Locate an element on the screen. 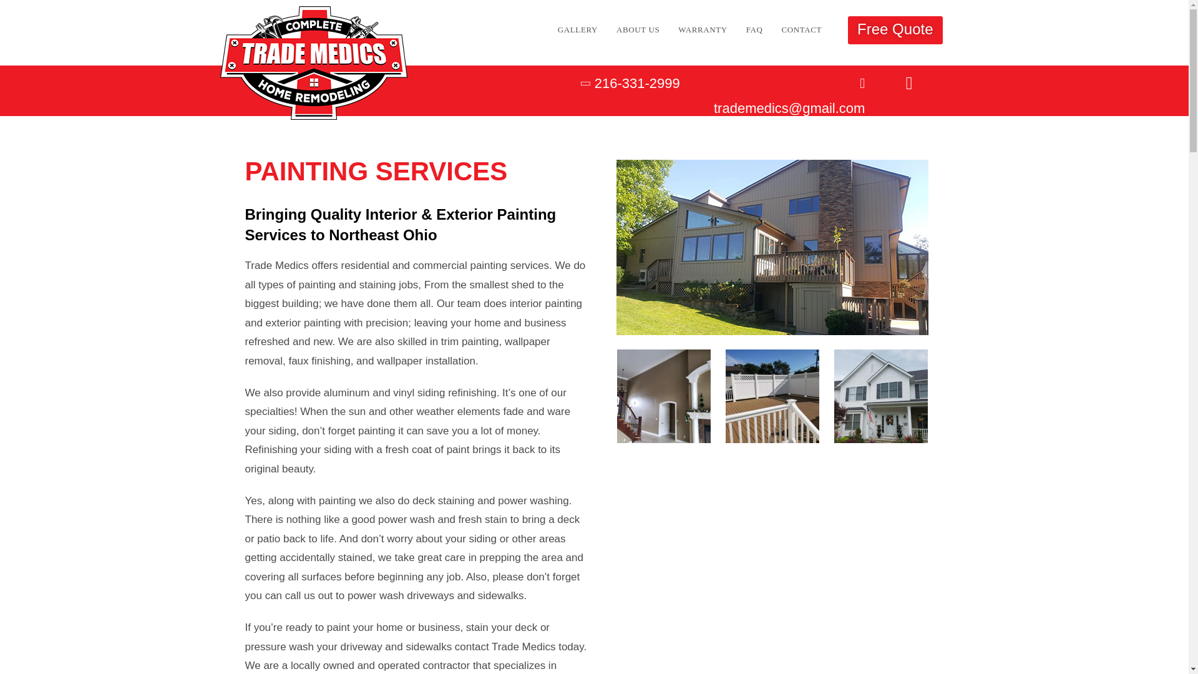 This screenshot has height=674, width=1198. SERVICES is located at coordinates (513, 30).